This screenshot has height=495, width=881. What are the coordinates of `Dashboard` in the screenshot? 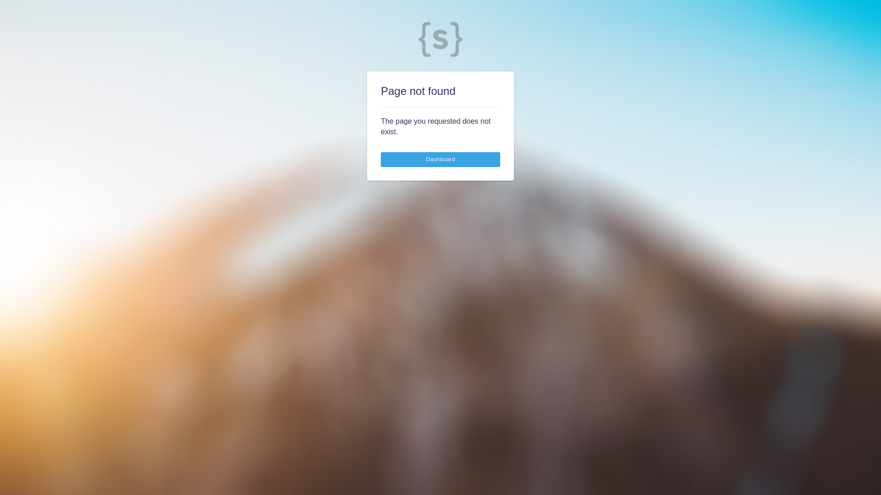 It's located at (440, 159).